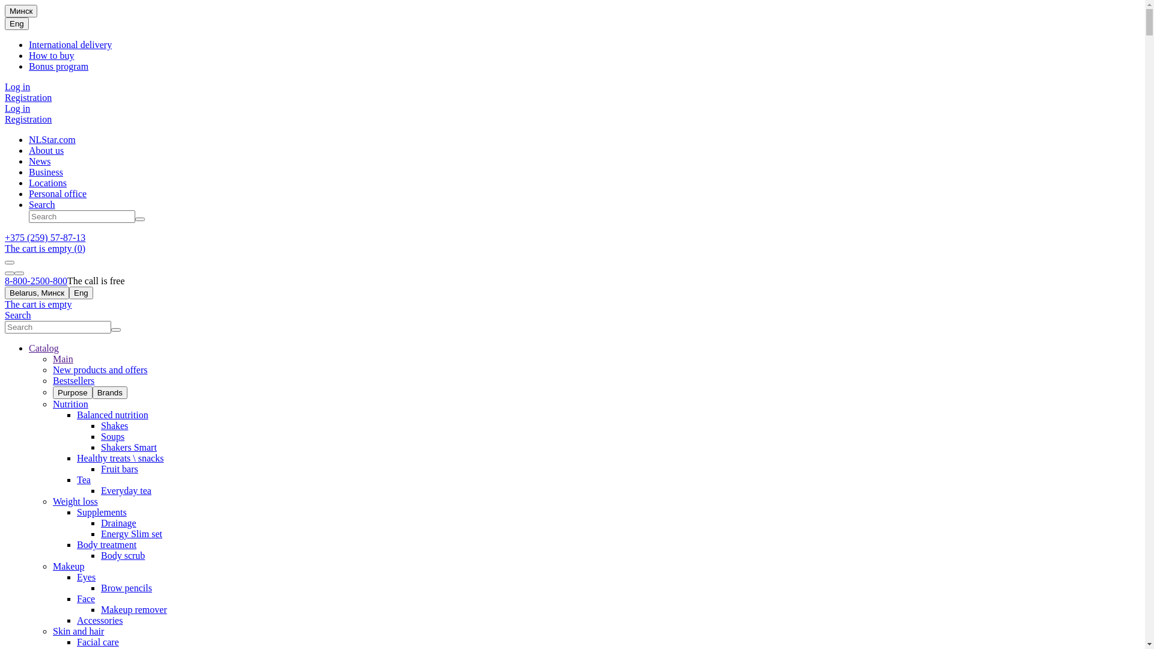  I want to click on Fruit bars, so click(120, 469).